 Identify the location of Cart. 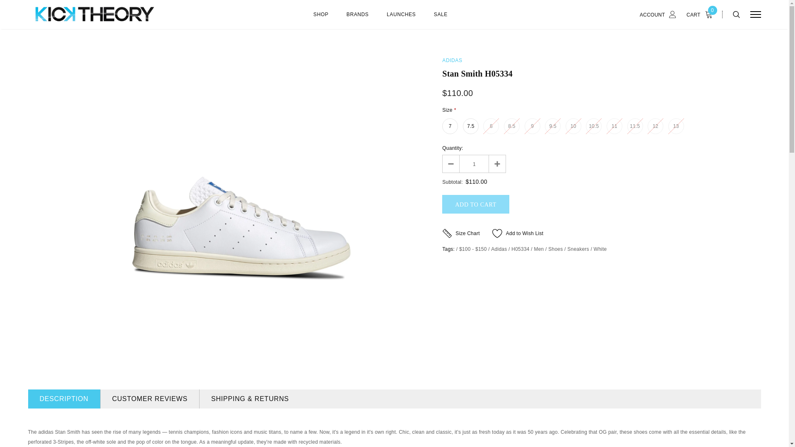
(701, 14).